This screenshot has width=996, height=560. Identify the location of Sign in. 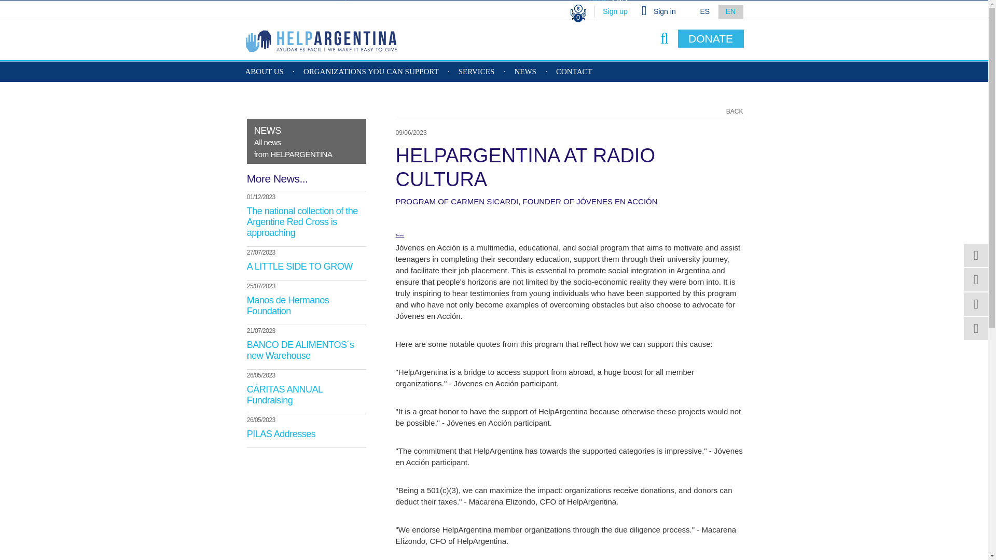
(730, 11).